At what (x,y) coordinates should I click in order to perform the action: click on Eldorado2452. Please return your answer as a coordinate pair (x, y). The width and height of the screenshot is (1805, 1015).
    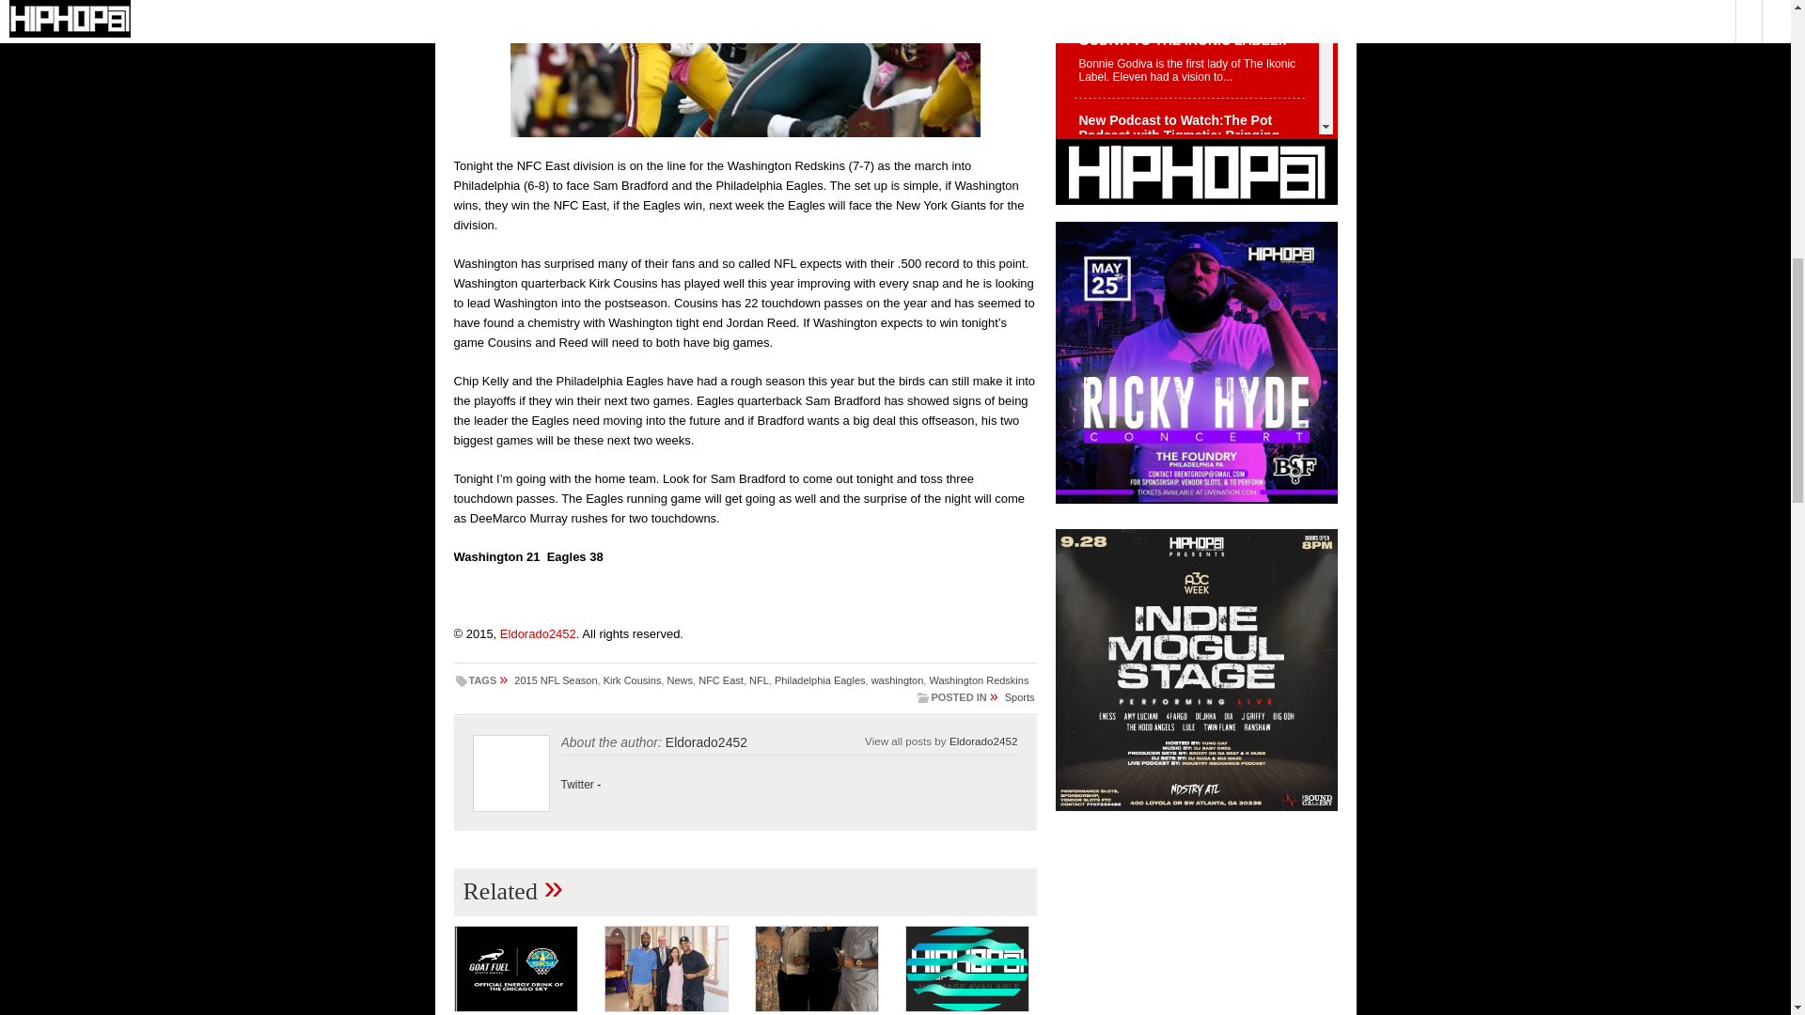
    Looking at the image, I should click on (983, 741).